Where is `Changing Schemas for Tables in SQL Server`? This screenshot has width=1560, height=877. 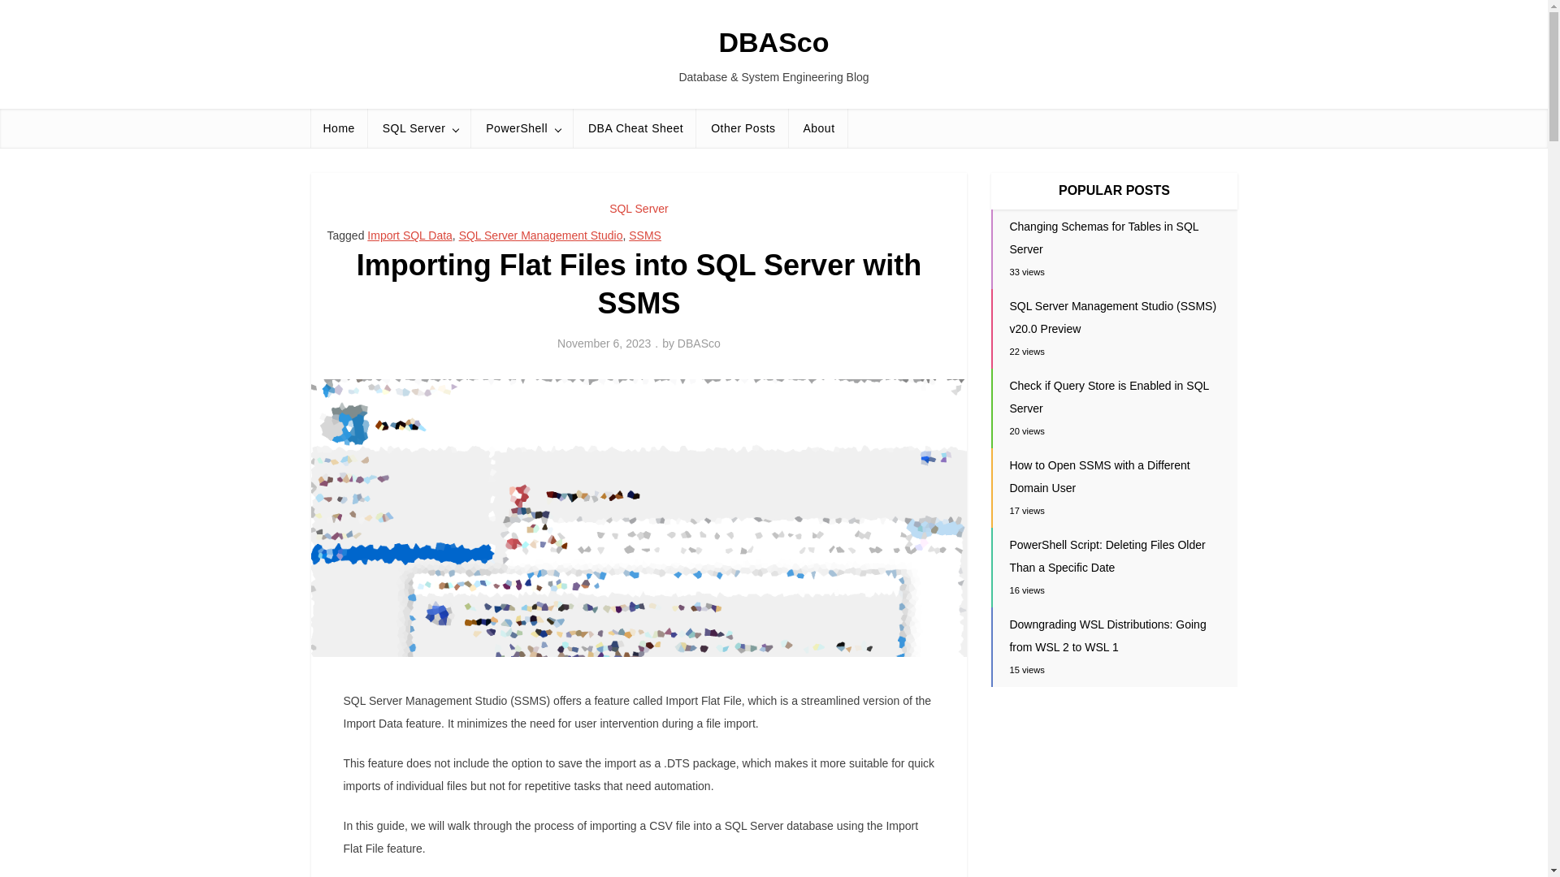
Changing Schemas for Tables in SQL Server is located at coordinates (1103, 238).